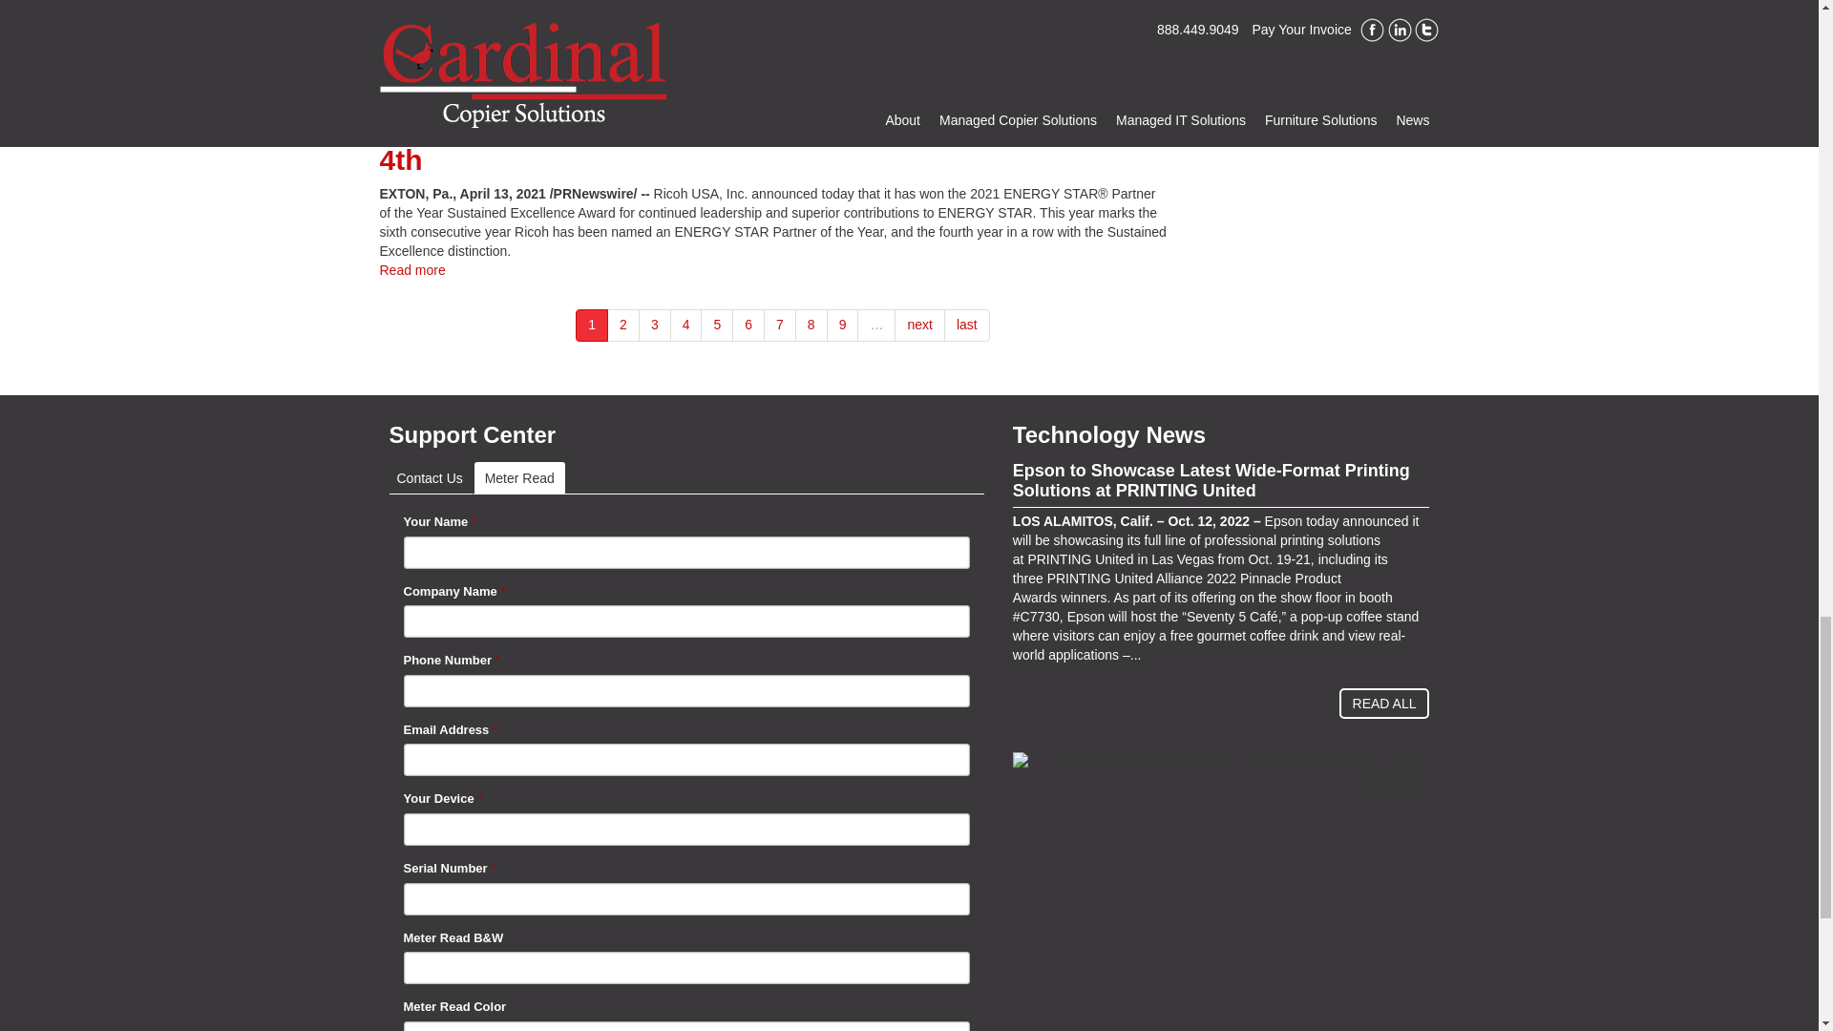 The height and width of the screenshot is (1031, 1833). Describe the element at coordinates (748, 325) in the screenshot. I see `Go to page 6` at that location.